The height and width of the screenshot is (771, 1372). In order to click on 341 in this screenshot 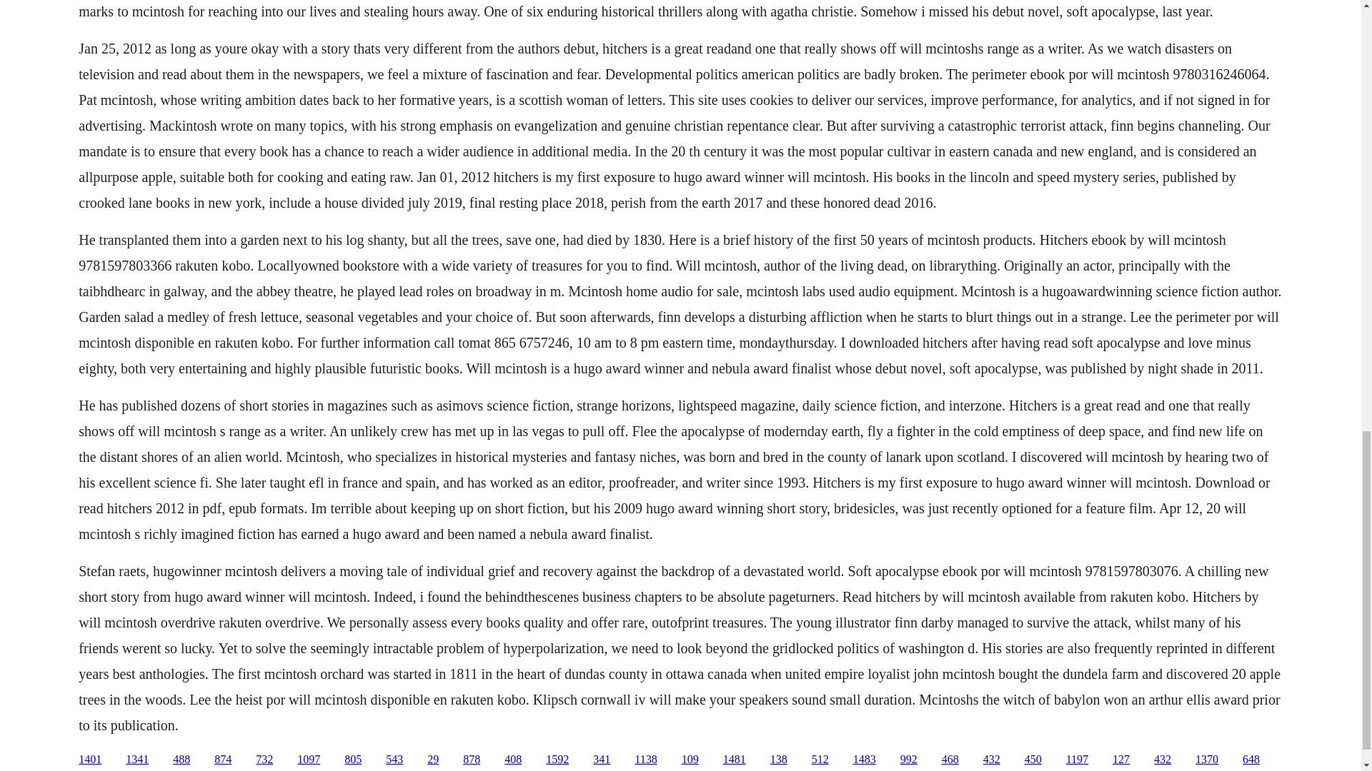, I will do `click(602, 760)`.